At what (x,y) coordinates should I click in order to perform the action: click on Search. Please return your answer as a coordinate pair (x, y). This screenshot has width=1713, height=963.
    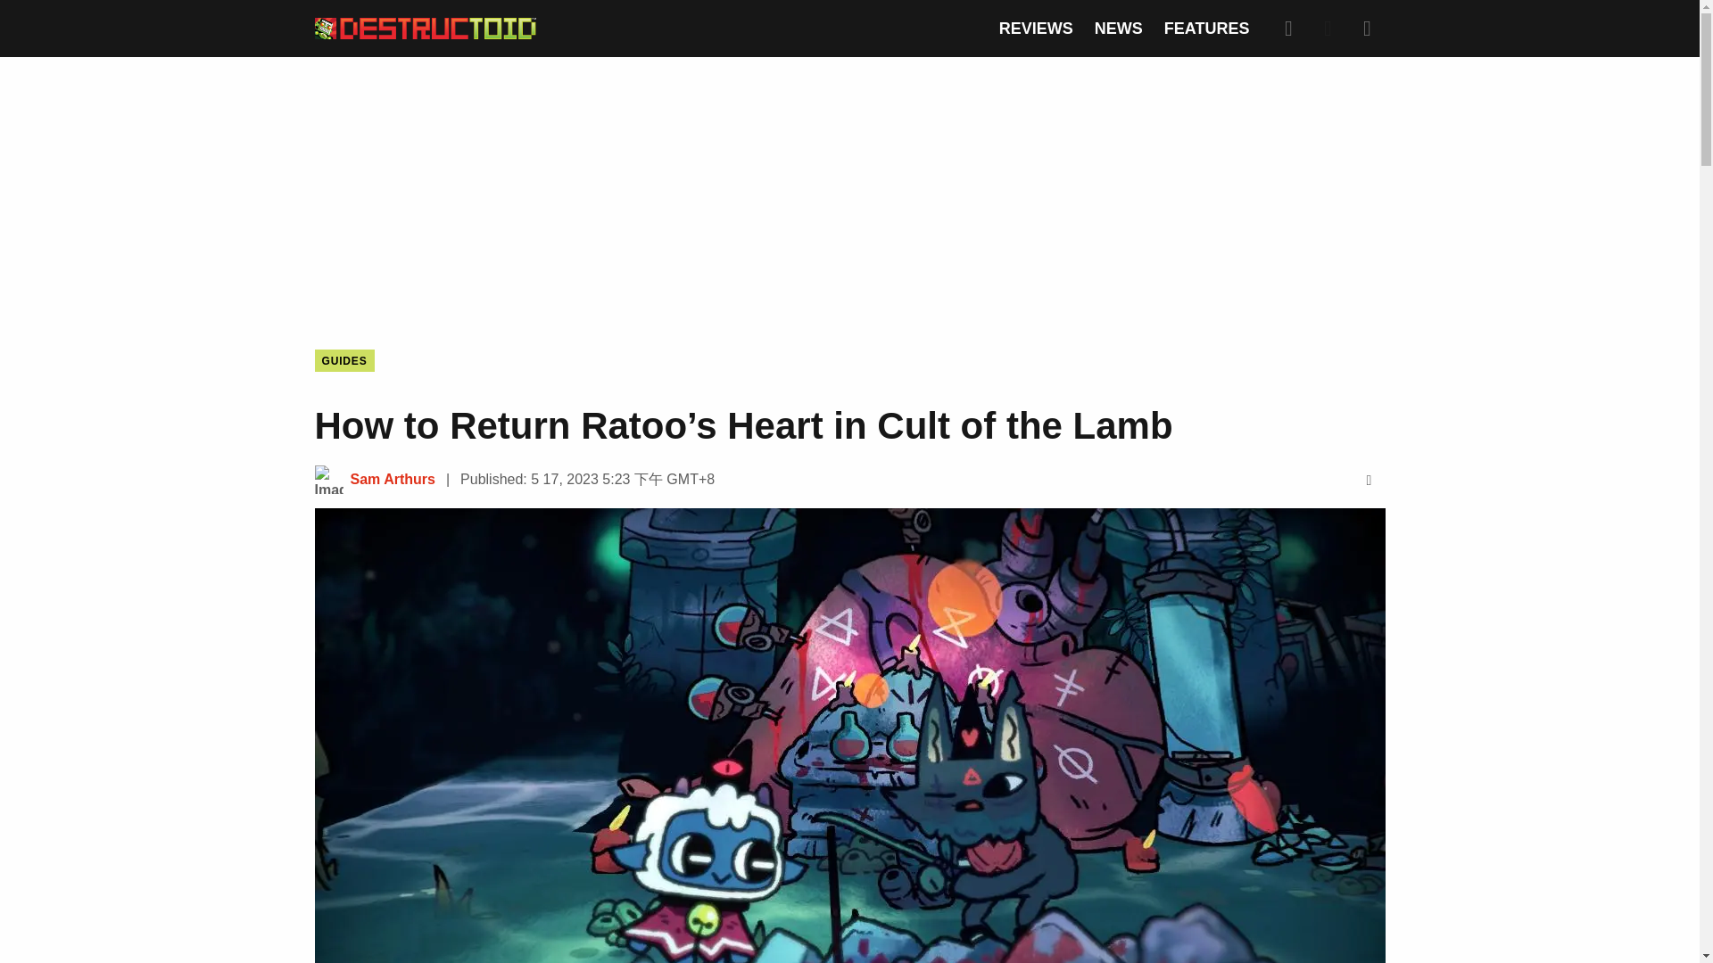
    Looking at the image, I should click on (1288, 28).